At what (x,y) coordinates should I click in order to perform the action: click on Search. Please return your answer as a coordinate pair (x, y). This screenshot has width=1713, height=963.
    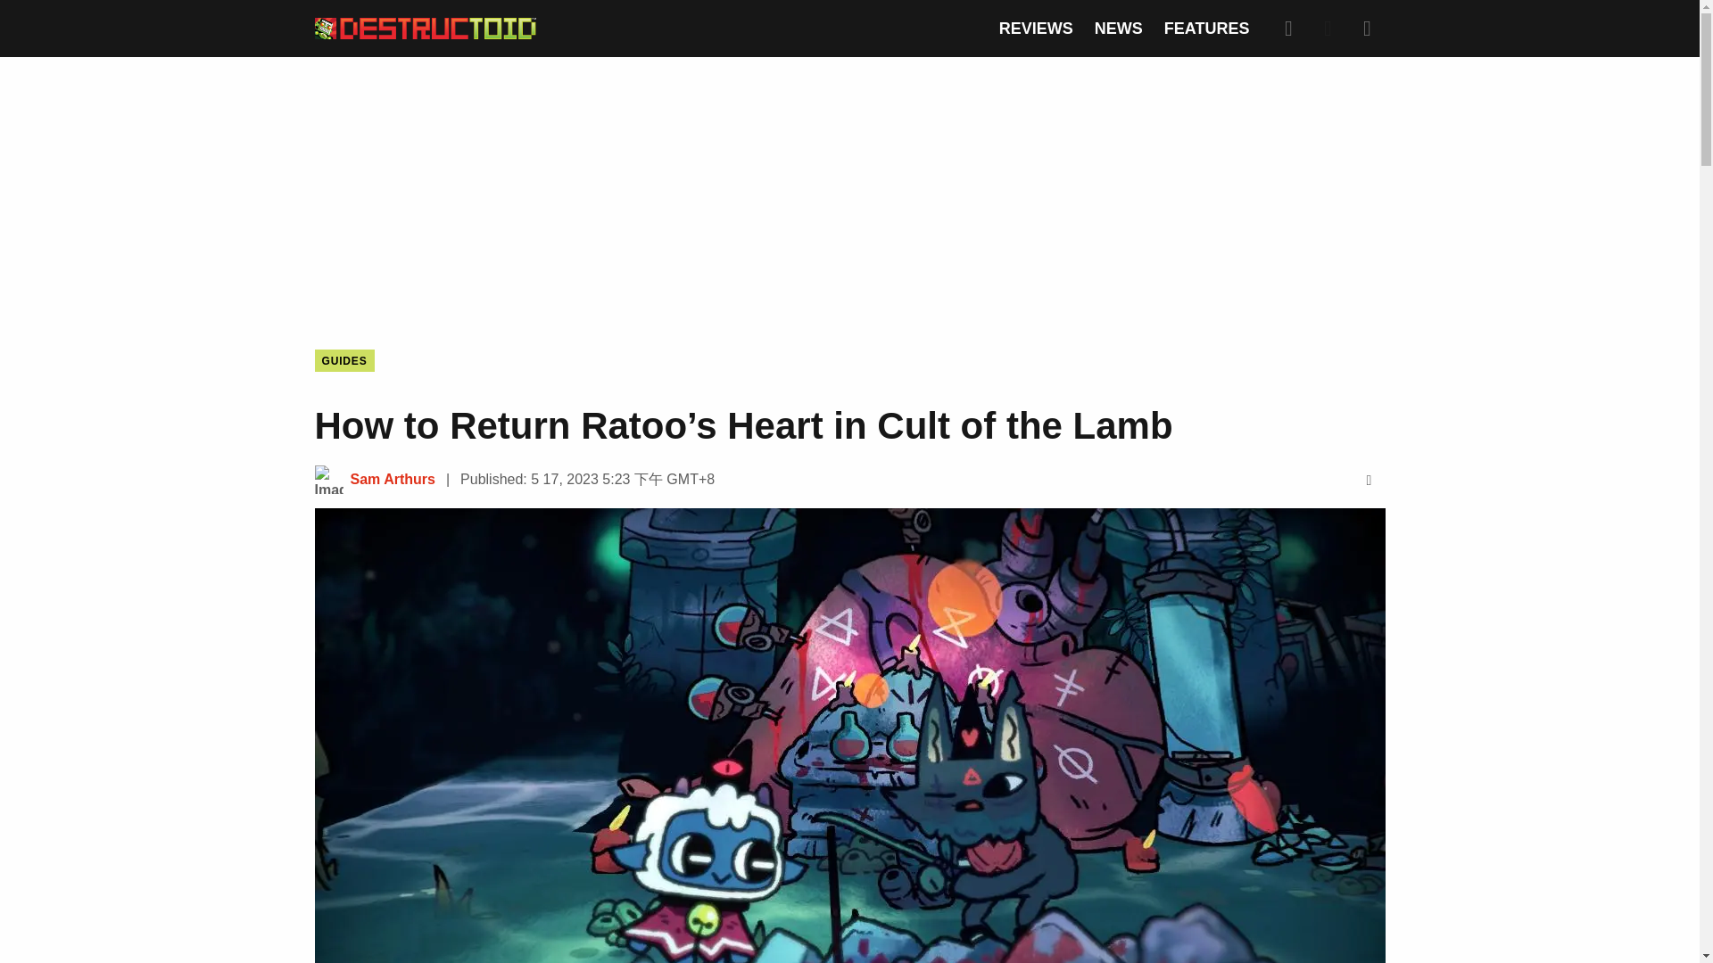
    Looking at the image, I should click on (1288, 28).